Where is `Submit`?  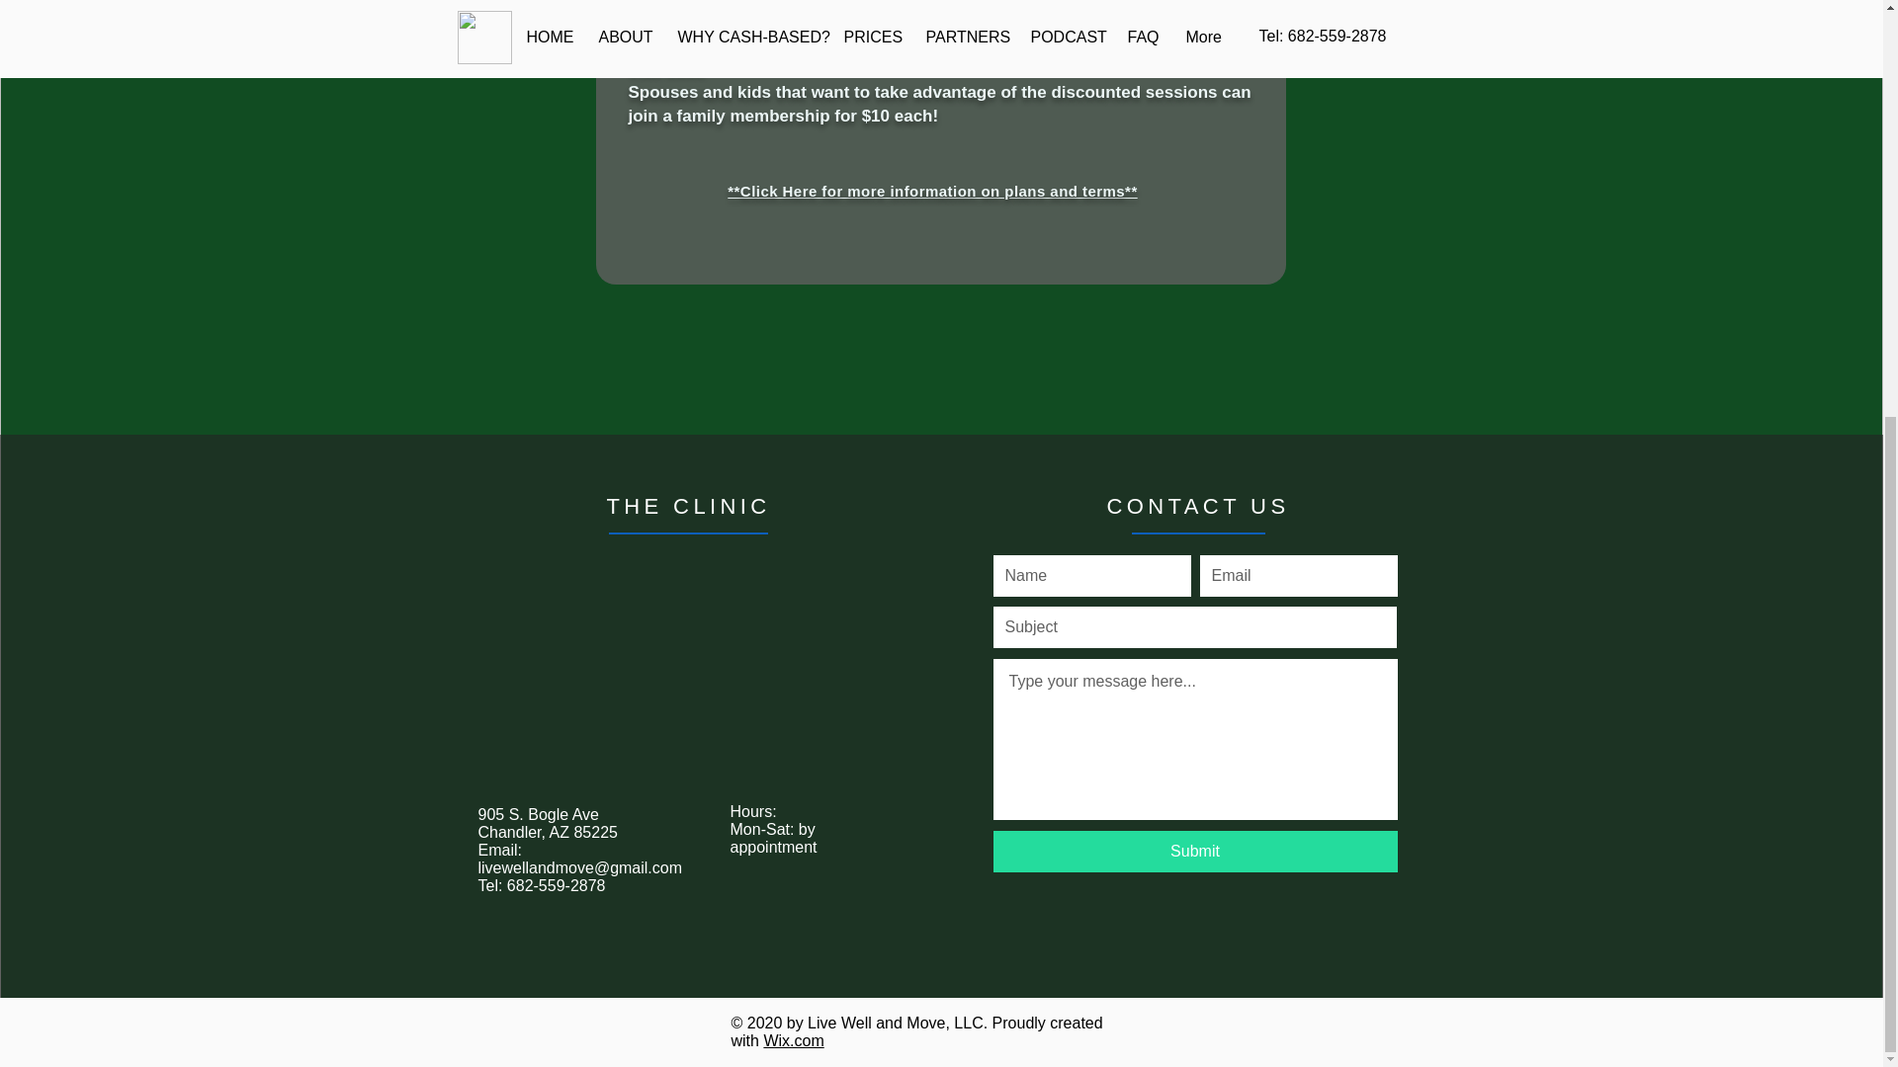
Submit is located at coordinates (1194, 852).